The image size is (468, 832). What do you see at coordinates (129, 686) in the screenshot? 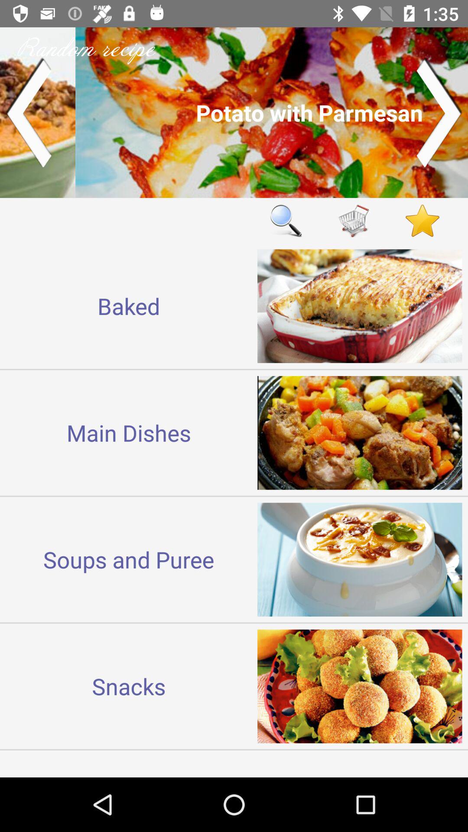
I see `tap the snacks icon` at bounding box center [129, 686].